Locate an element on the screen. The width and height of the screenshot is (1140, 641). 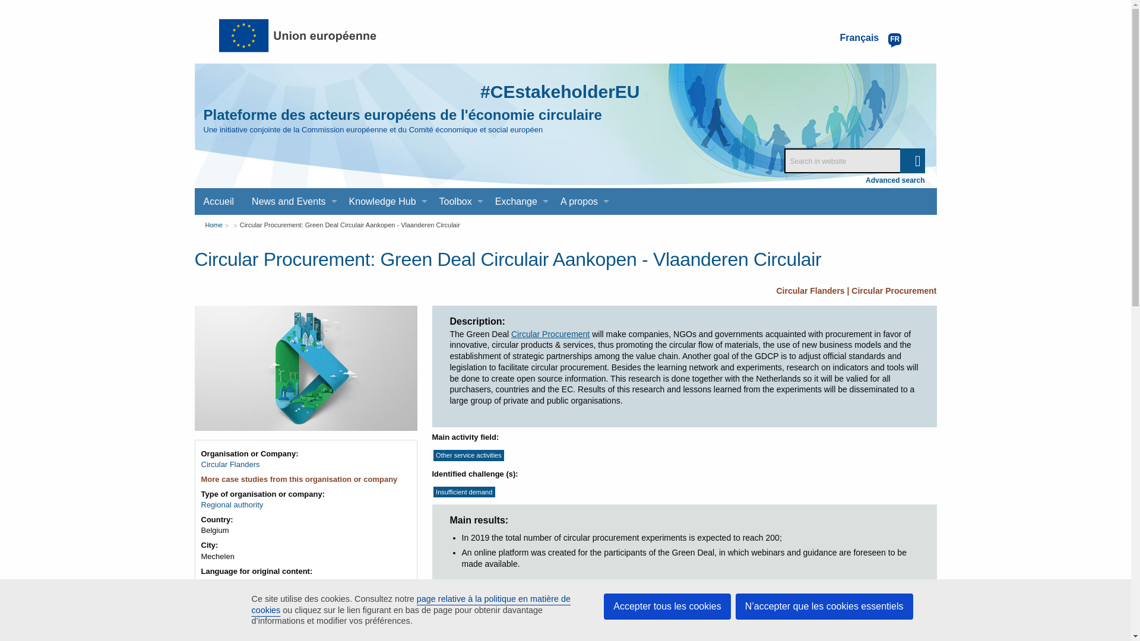
Accueil is located at coordinates (219, 201).